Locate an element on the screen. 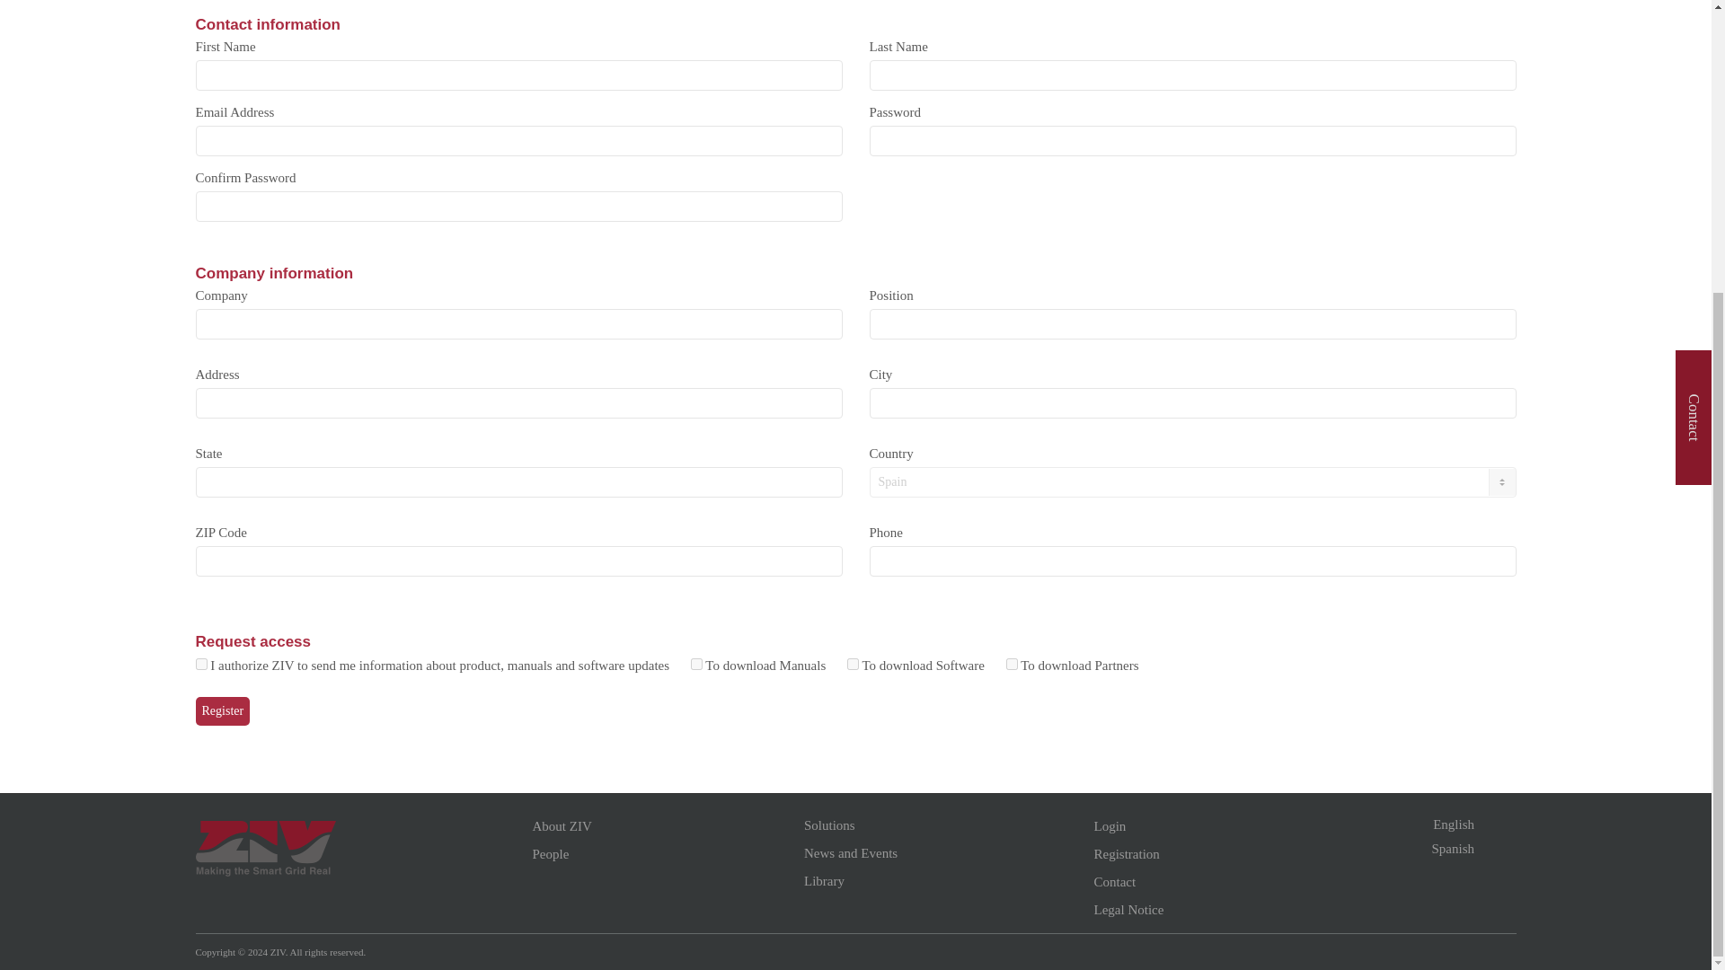 Image resolution: width=1725 pixels, height=970 pixels. solicitud-de-acceso-a-manuales is located at coordinates (696, 665).